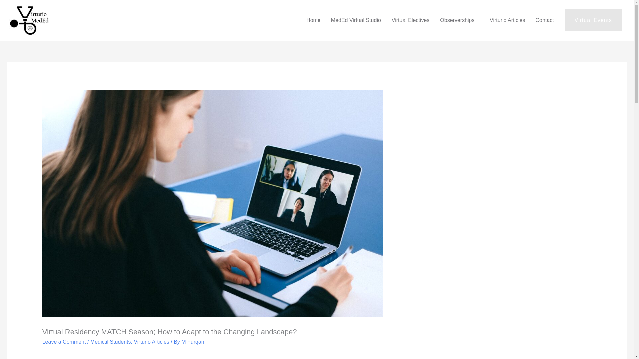 The image size is (639, 359). I want to click on M Furqan, so click(192, 342).